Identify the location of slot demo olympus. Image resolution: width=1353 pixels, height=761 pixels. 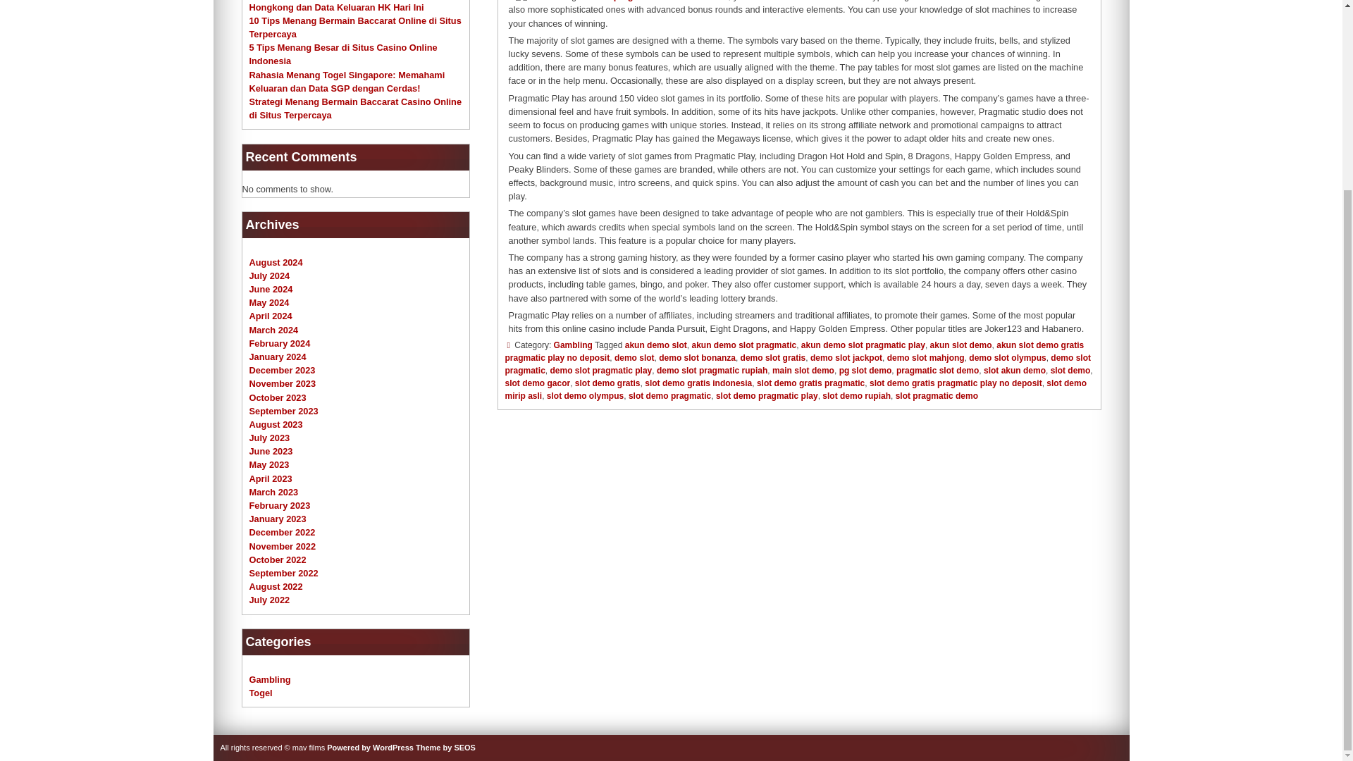
(585, 396).